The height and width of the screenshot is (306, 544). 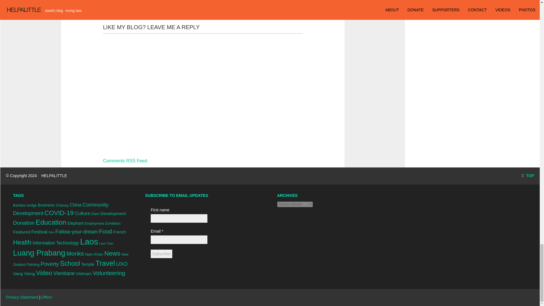 What do you see at coordinates (134, 10) in the screenshot?
I see `Reply` at bounding box center [134, 10].